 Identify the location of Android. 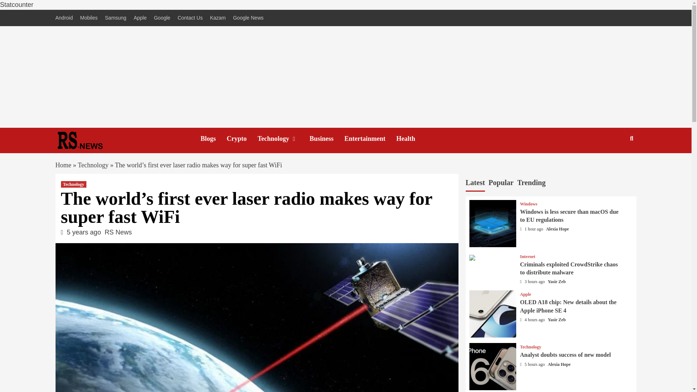
(65, 18).